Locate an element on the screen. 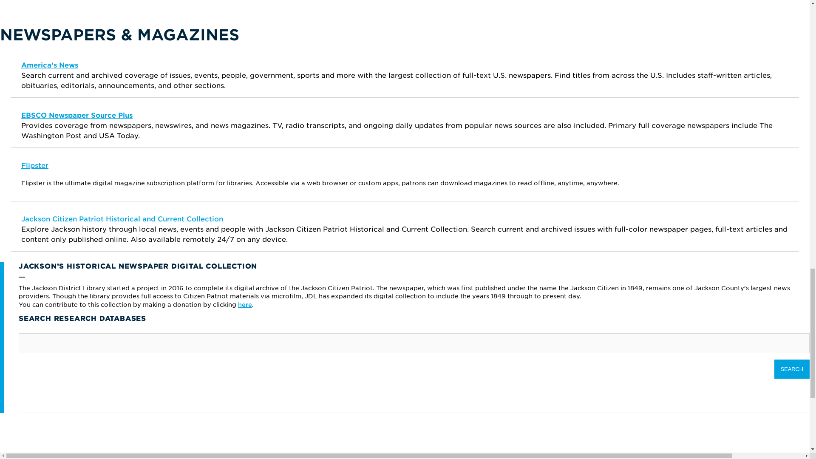 Image resolution: width=816 pixels, height=459 pixels. Search is located at coordinates (792, 369).